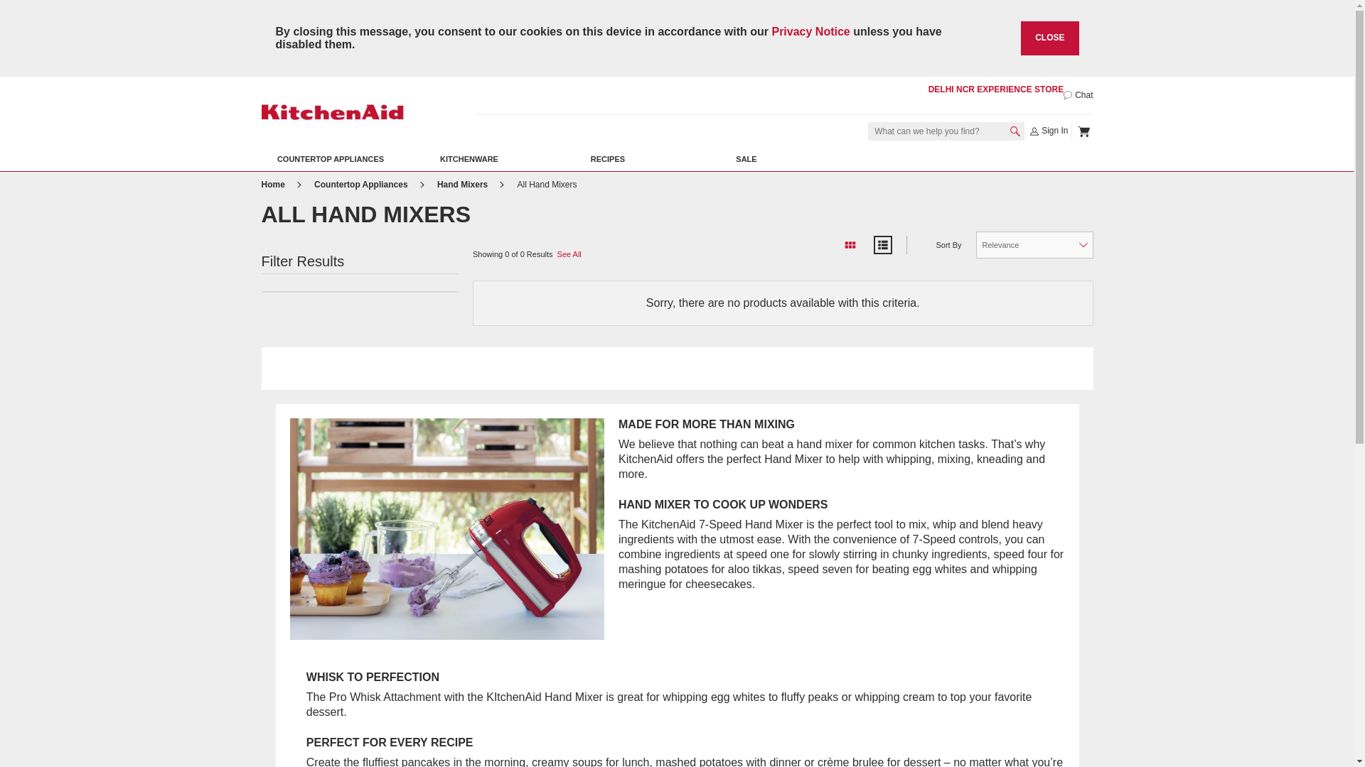 The height and width of the screenshot is (767, 1365). I want to click on Sign In, so click(1049, 131).